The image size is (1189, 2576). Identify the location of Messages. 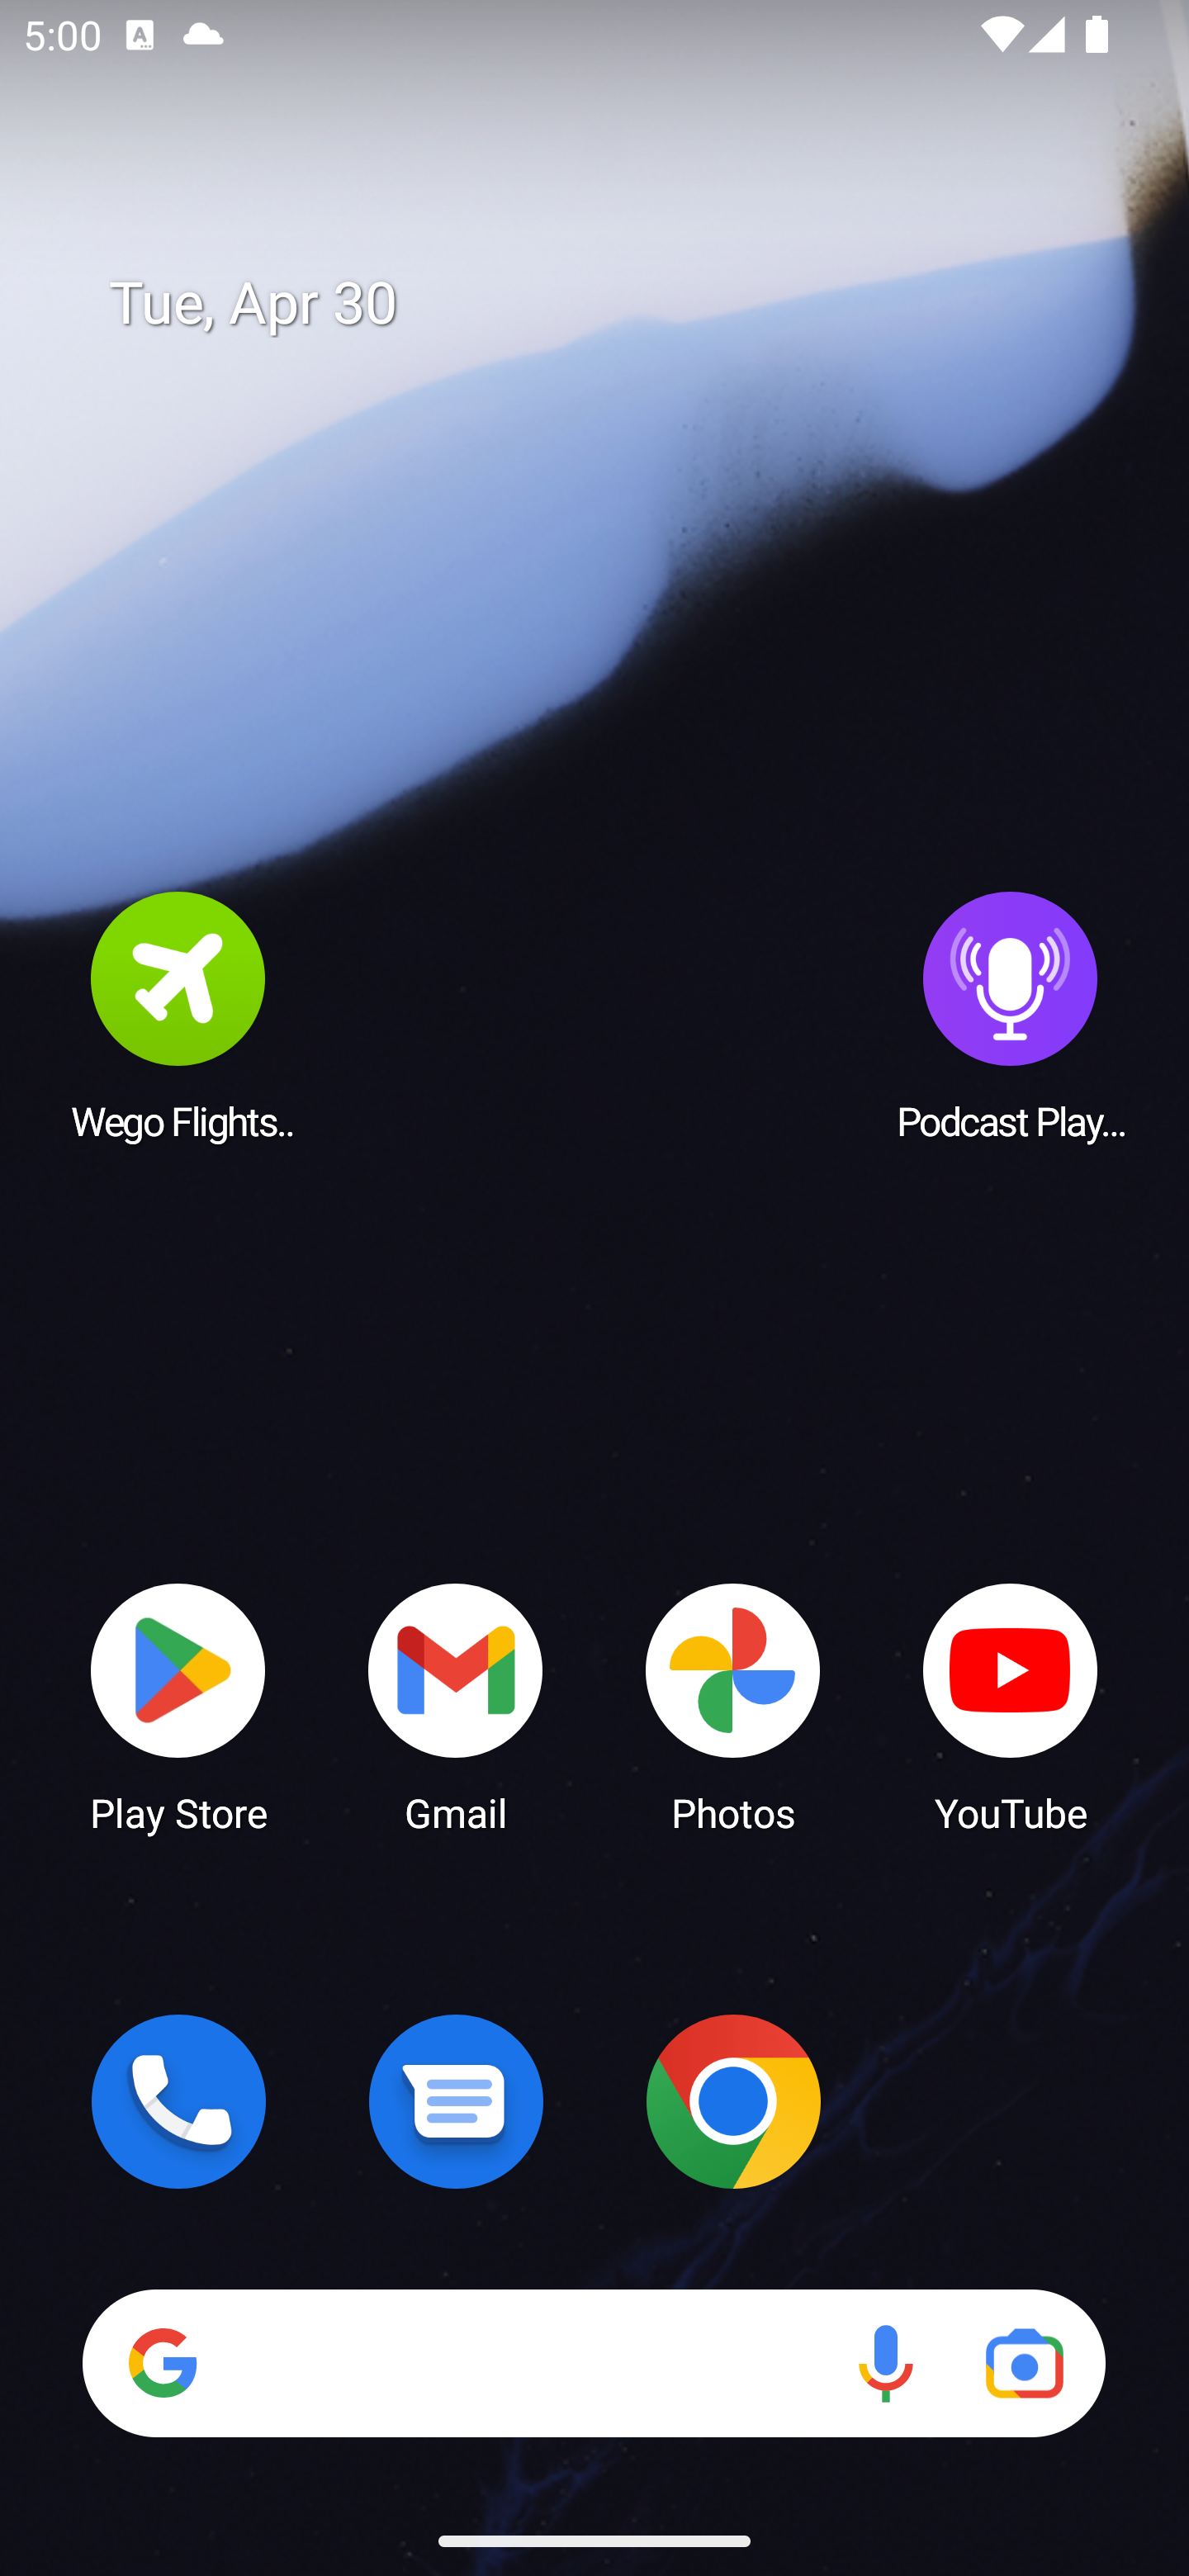
(456, 2101).